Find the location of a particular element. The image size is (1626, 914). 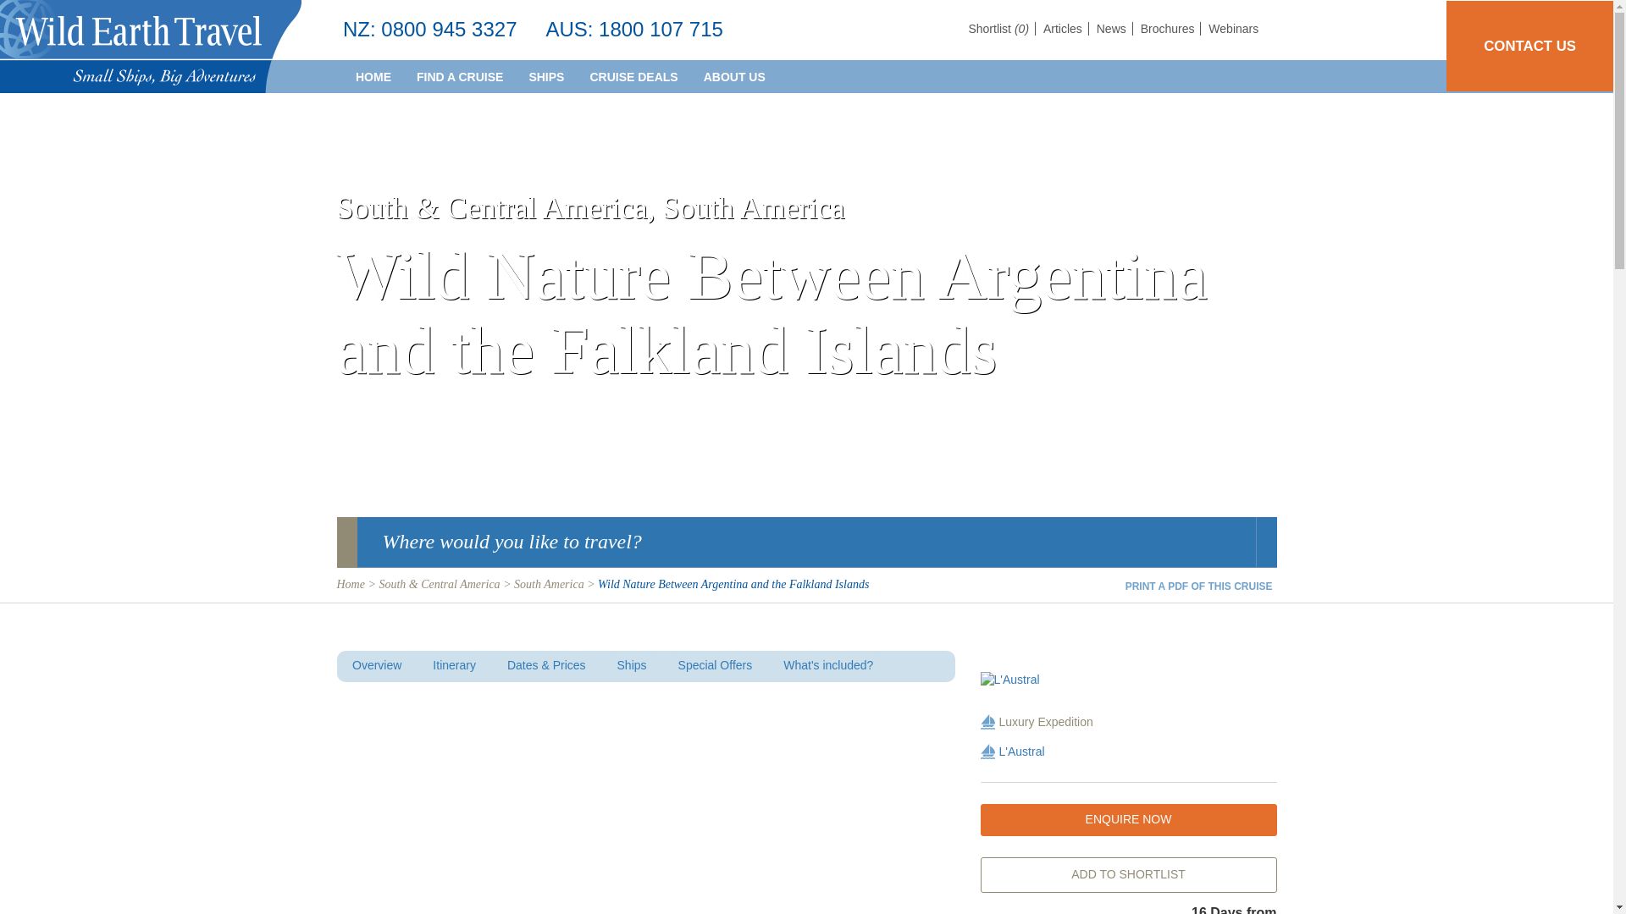

Wild Earth Travel Logo is located at coordinates (151, 47).